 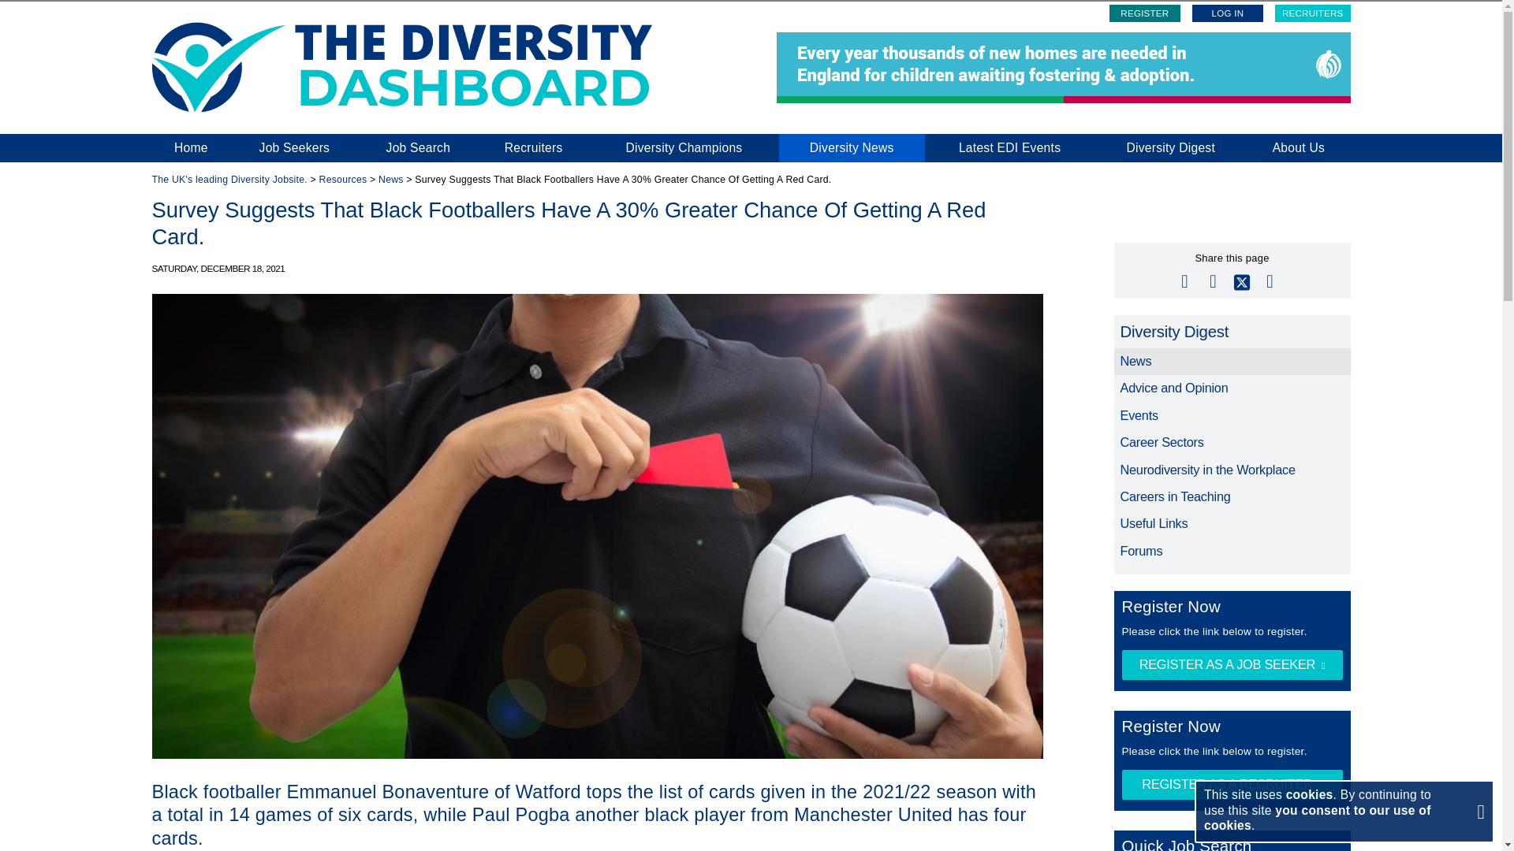 What do you see at coordinates (1241, 279) in the screenshot?
I see `X` at bounding box center [1241, 279].